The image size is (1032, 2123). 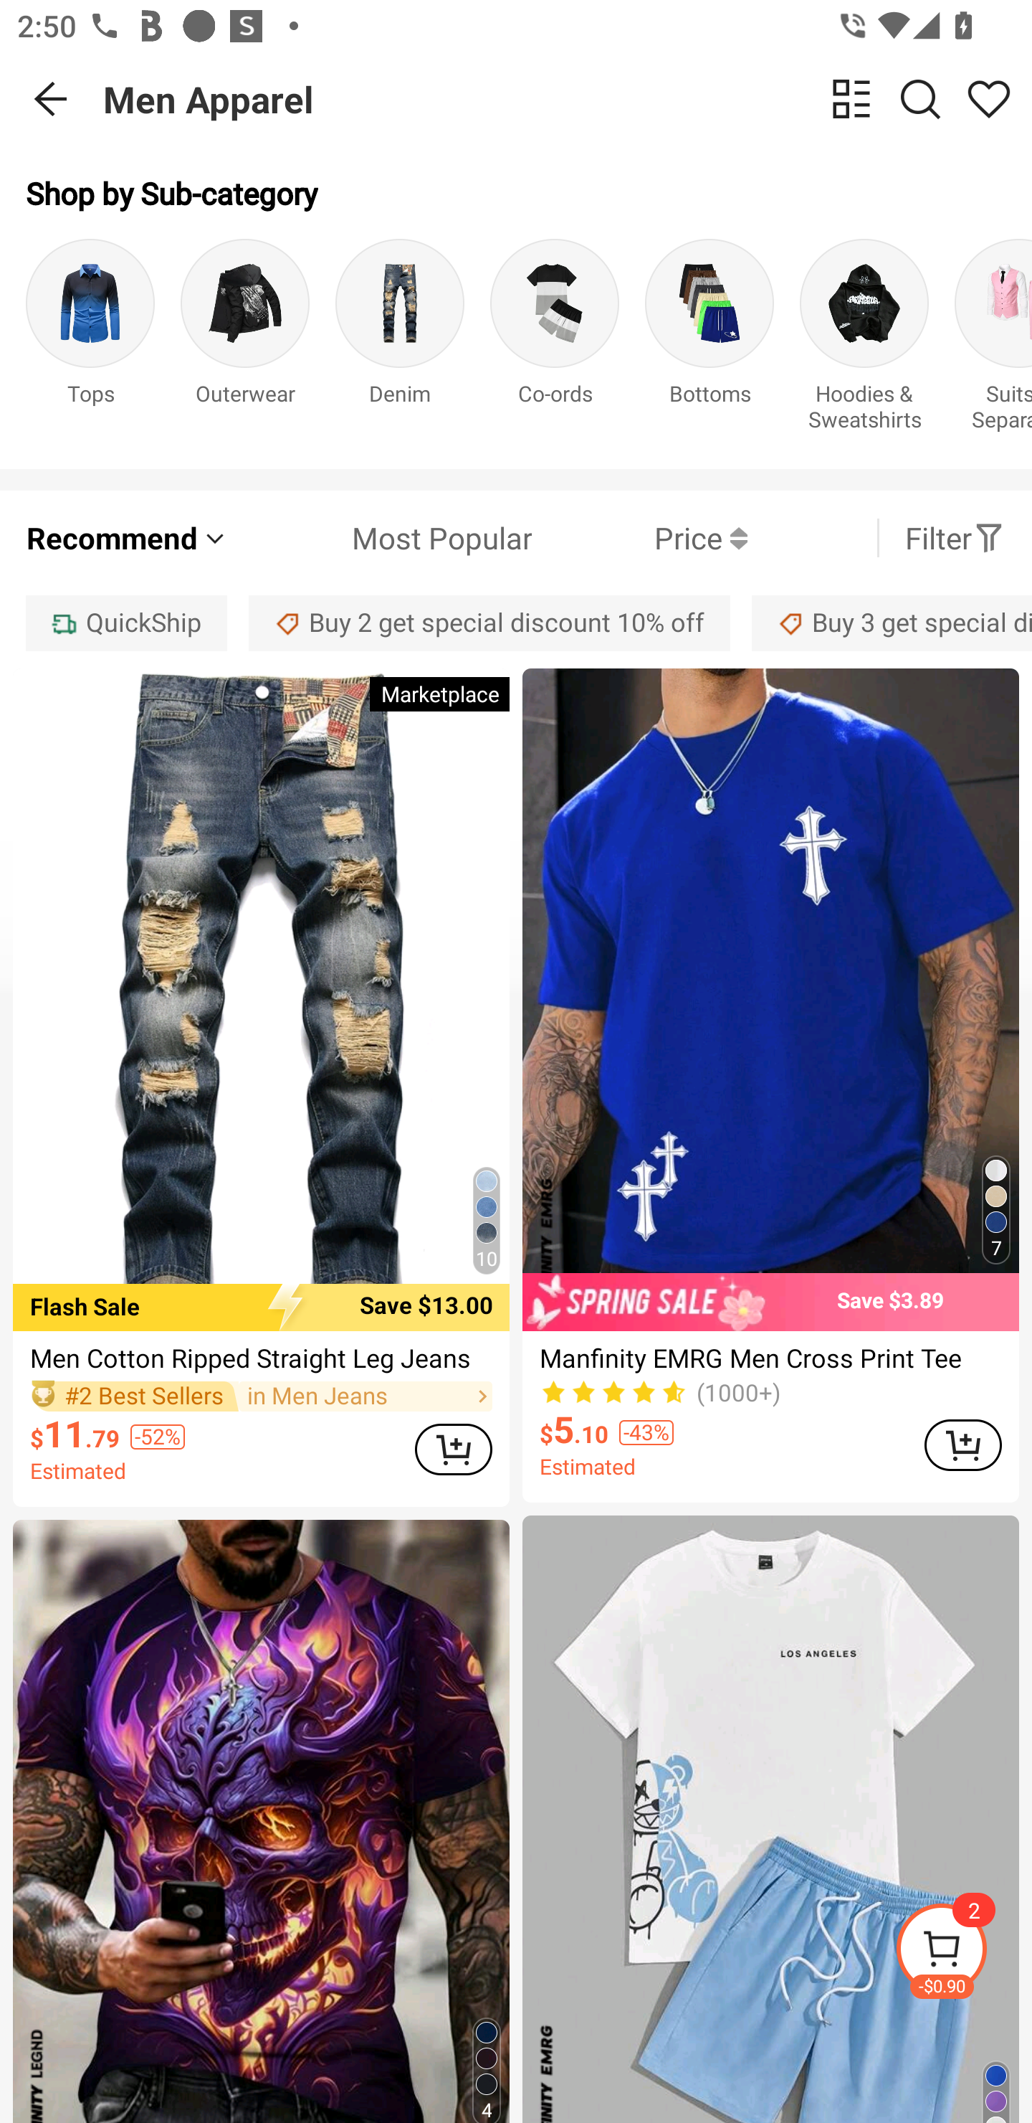 What do you see at coordinates (245, 340) in the screenshot?
I see `Outerwear` at bounding box center [245, 340].